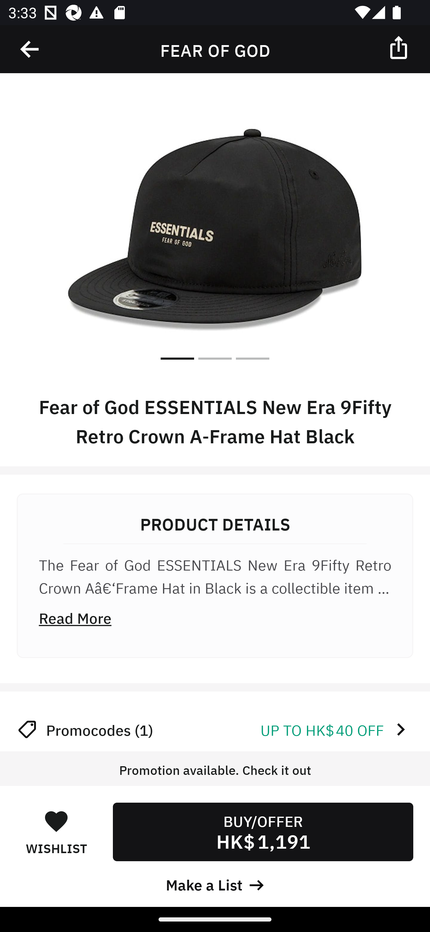 The height and width of the screenshot is (932, 430). Describe the element at coordinates (30, 49) in the screenshot. I see `` at that location.